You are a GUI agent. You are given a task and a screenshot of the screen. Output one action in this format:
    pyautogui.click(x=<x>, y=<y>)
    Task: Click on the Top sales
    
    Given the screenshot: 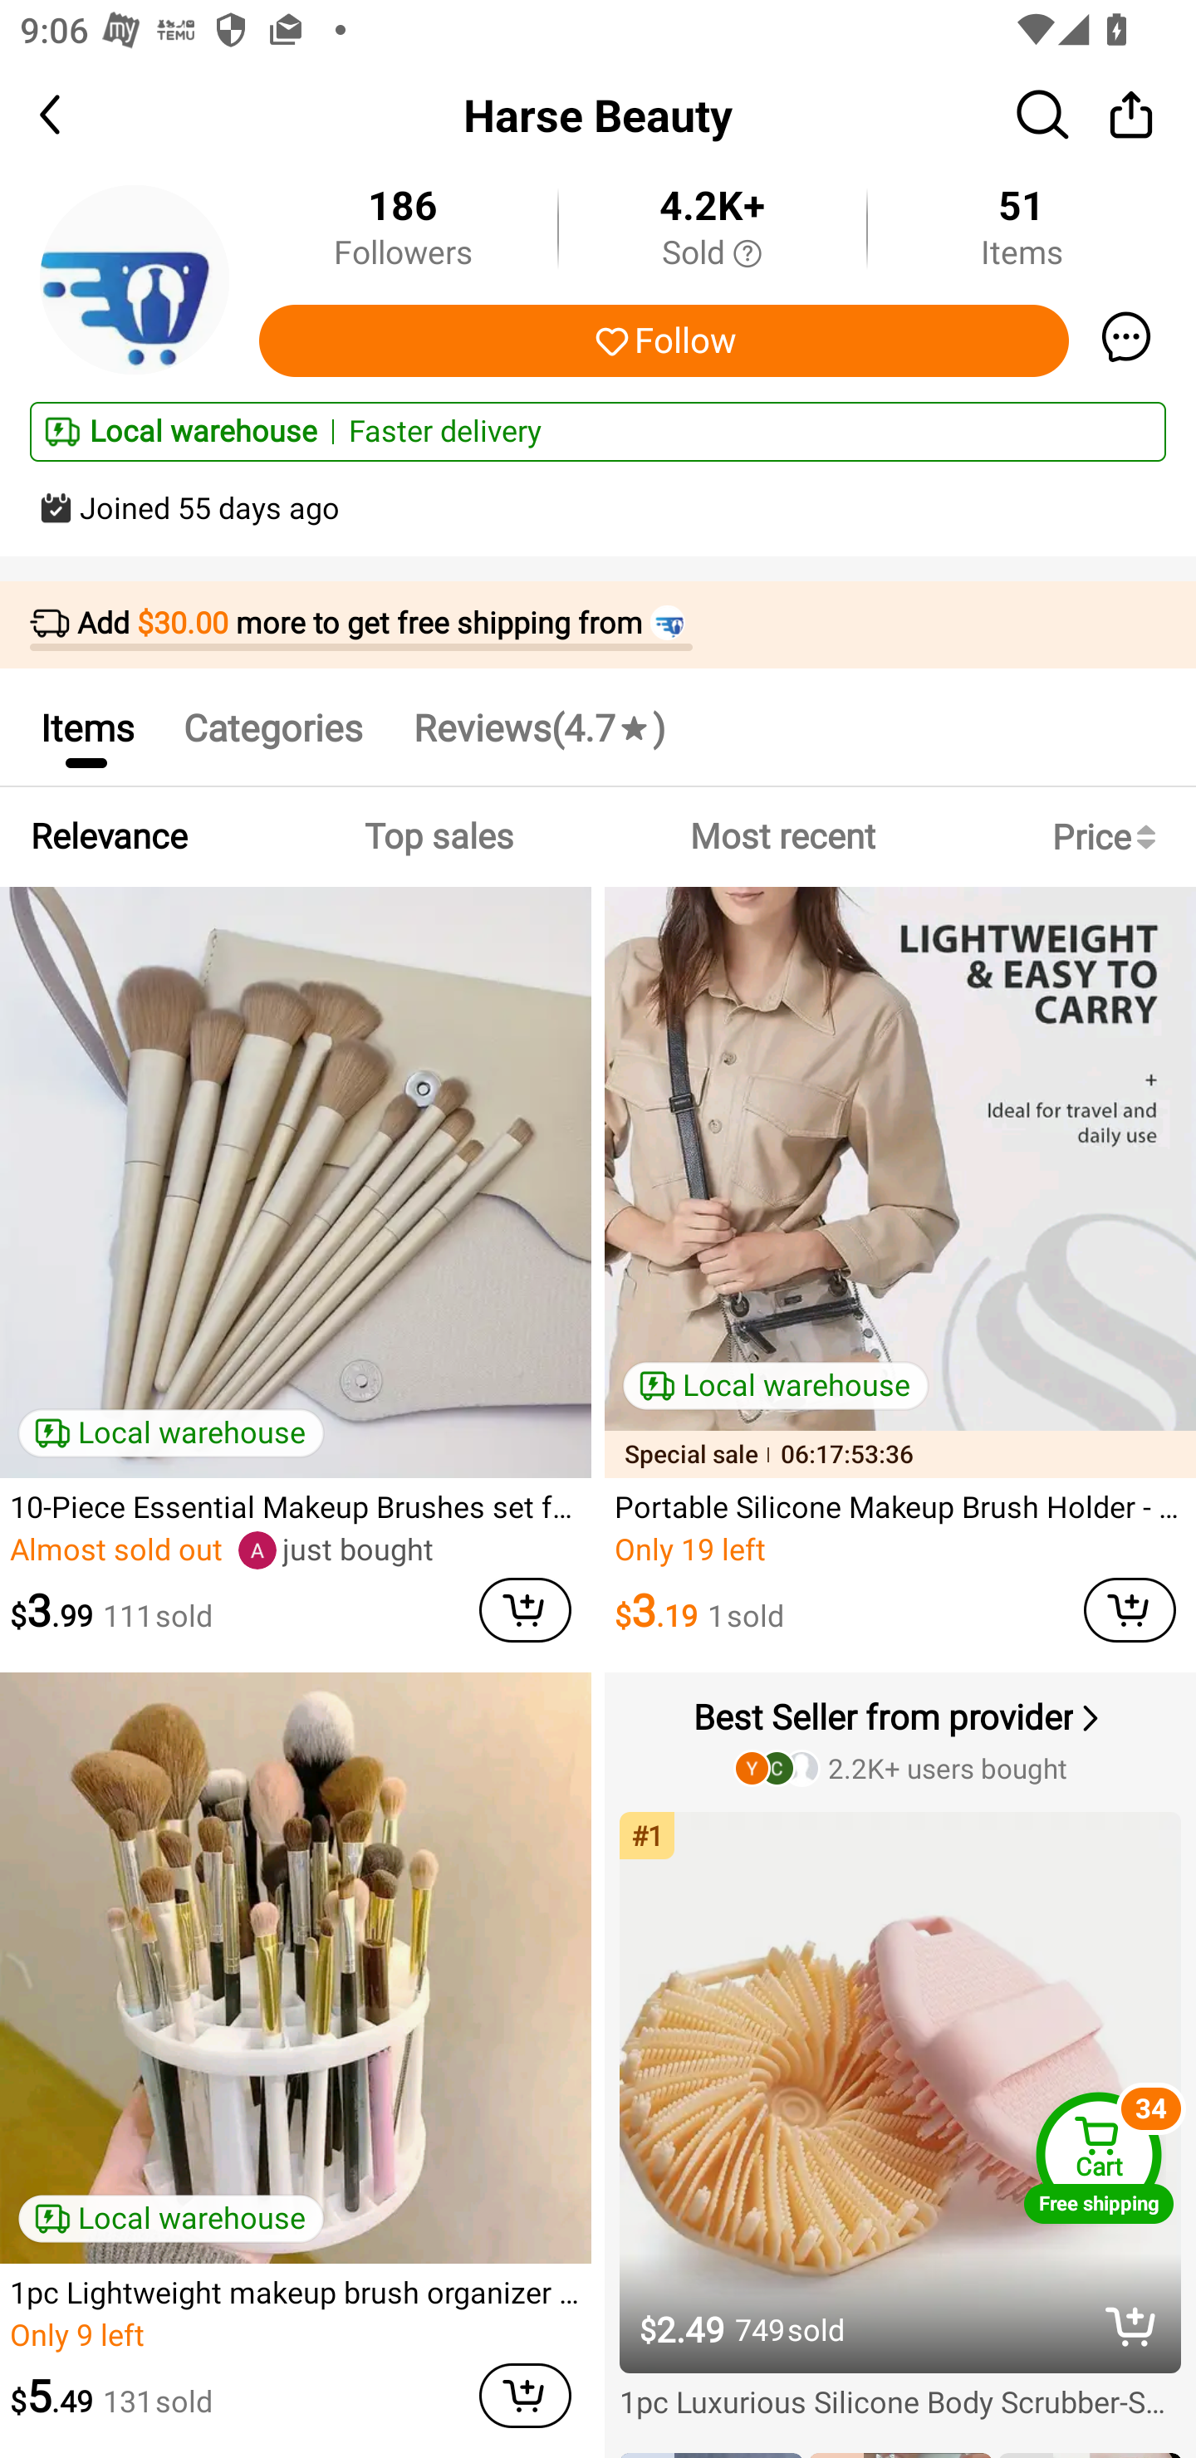 What is the action you would take?
    pyautogui.click(x=438, y=837)
    